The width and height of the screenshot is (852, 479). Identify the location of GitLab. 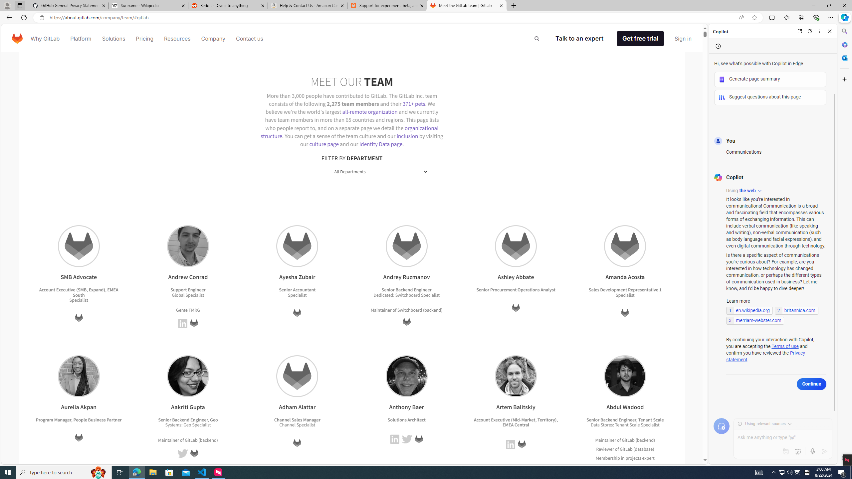
(521, 444).